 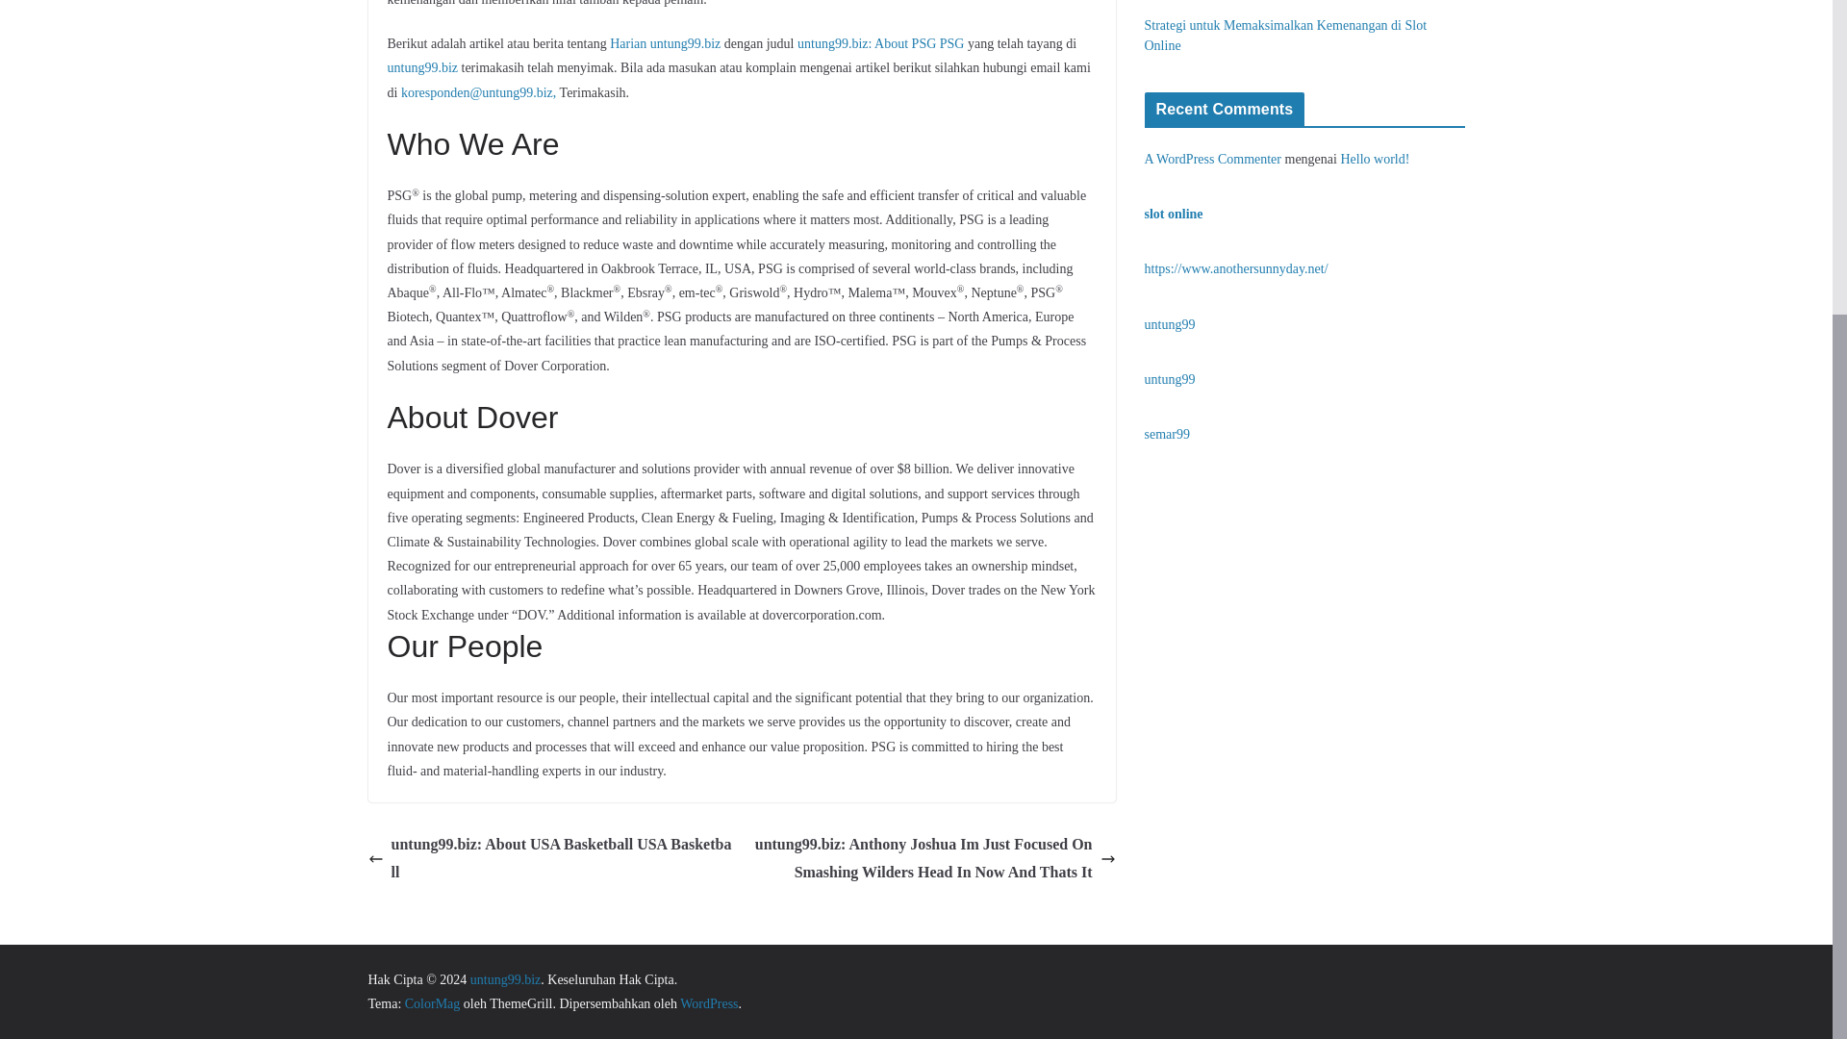 What do you see at coordinates (1174, 214) in the screenshot?
I see `slot online` at bounding box center [1174, 214].